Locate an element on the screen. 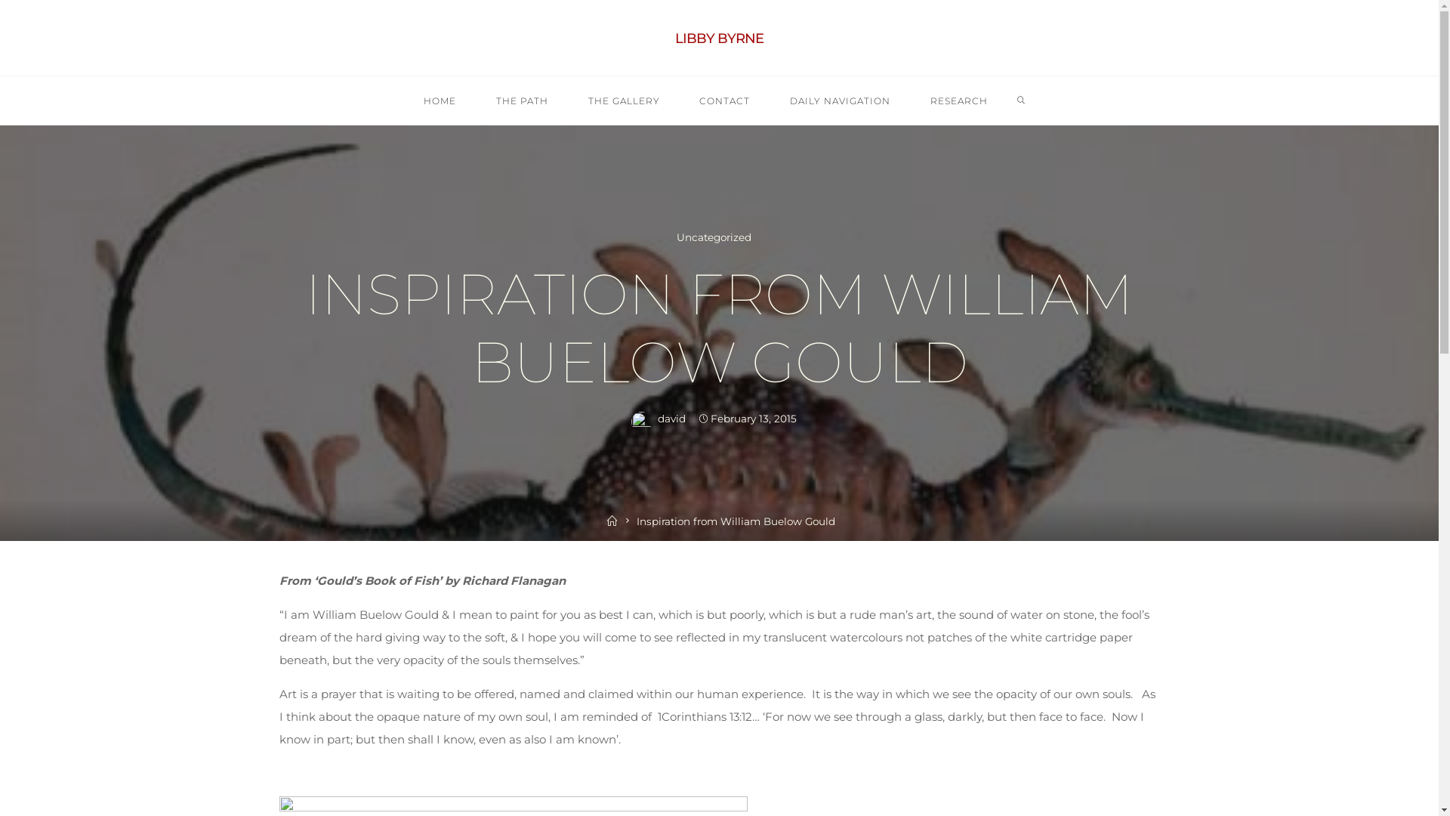 Image resolution: width=1450 pixels, height=816 pixels. david is located at coordinates (671, 419).